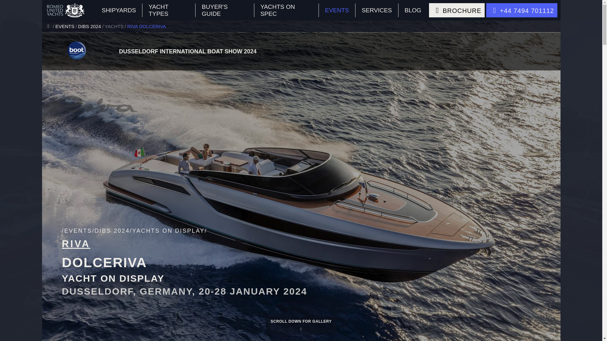 The height and width of the screenshot is (341, 607). Describe the element at coordinates (286, 10) in the screenshot. I see `YACHTS ON SPEC` at that location.